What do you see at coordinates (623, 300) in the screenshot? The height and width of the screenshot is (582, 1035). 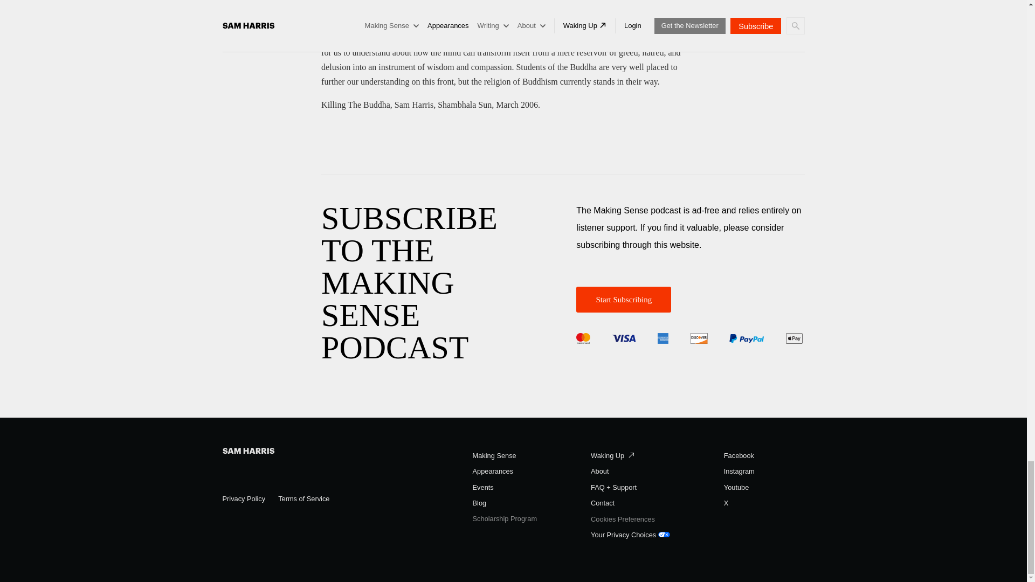 I see `Start Subscribing` at bounding box center [623, 300].